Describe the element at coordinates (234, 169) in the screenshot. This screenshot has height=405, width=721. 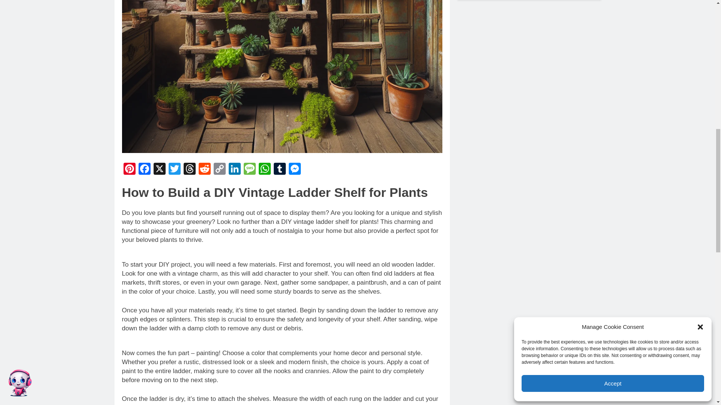
I see `LinkedIn` at that location.